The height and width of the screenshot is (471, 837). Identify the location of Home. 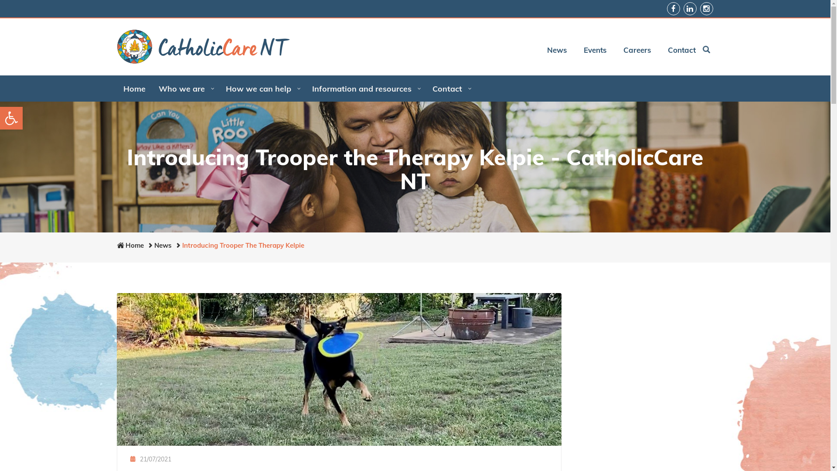
(134, 89).